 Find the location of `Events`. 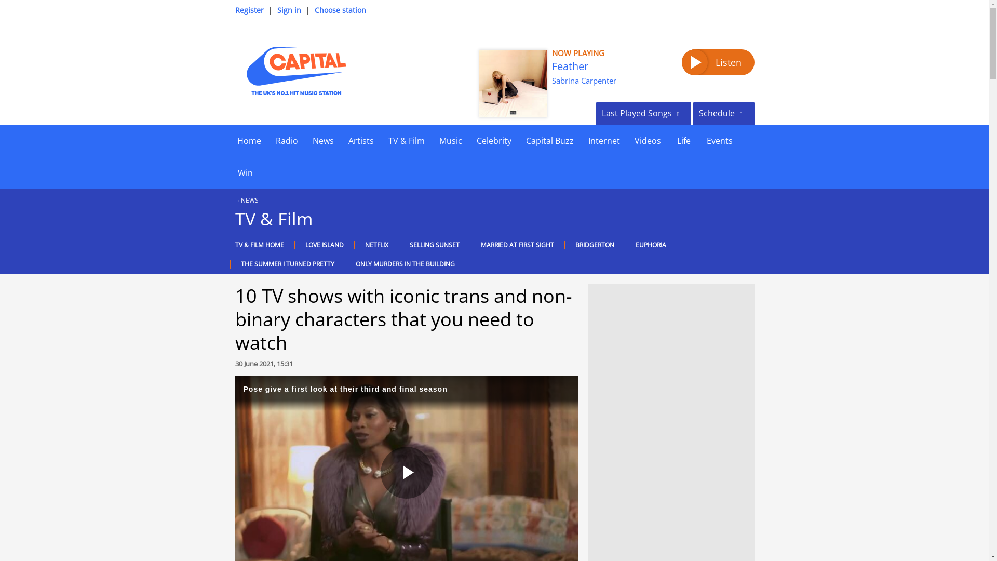

Events is located at coordinates (719, 140).